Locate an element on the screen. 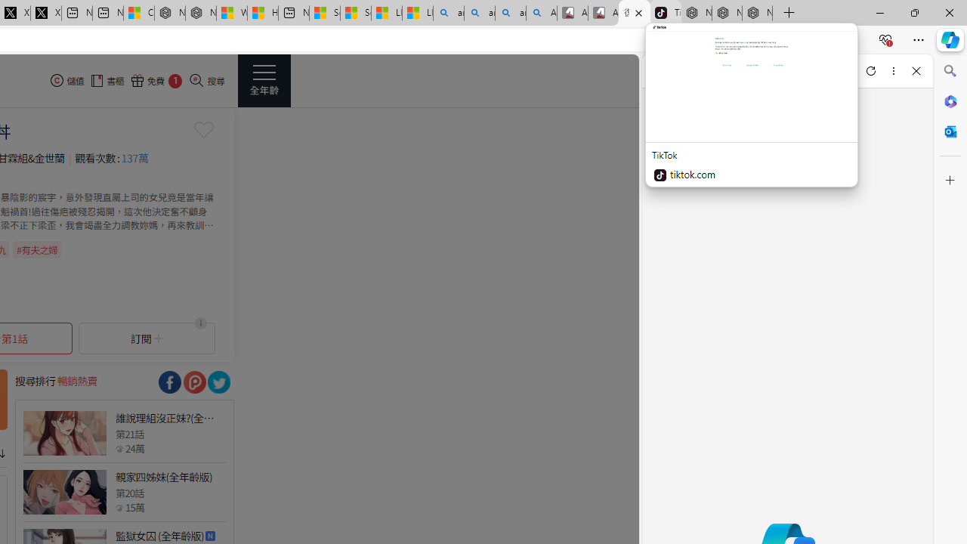 The image size is (967, 544). Chat is located at coordinates (668, 71).